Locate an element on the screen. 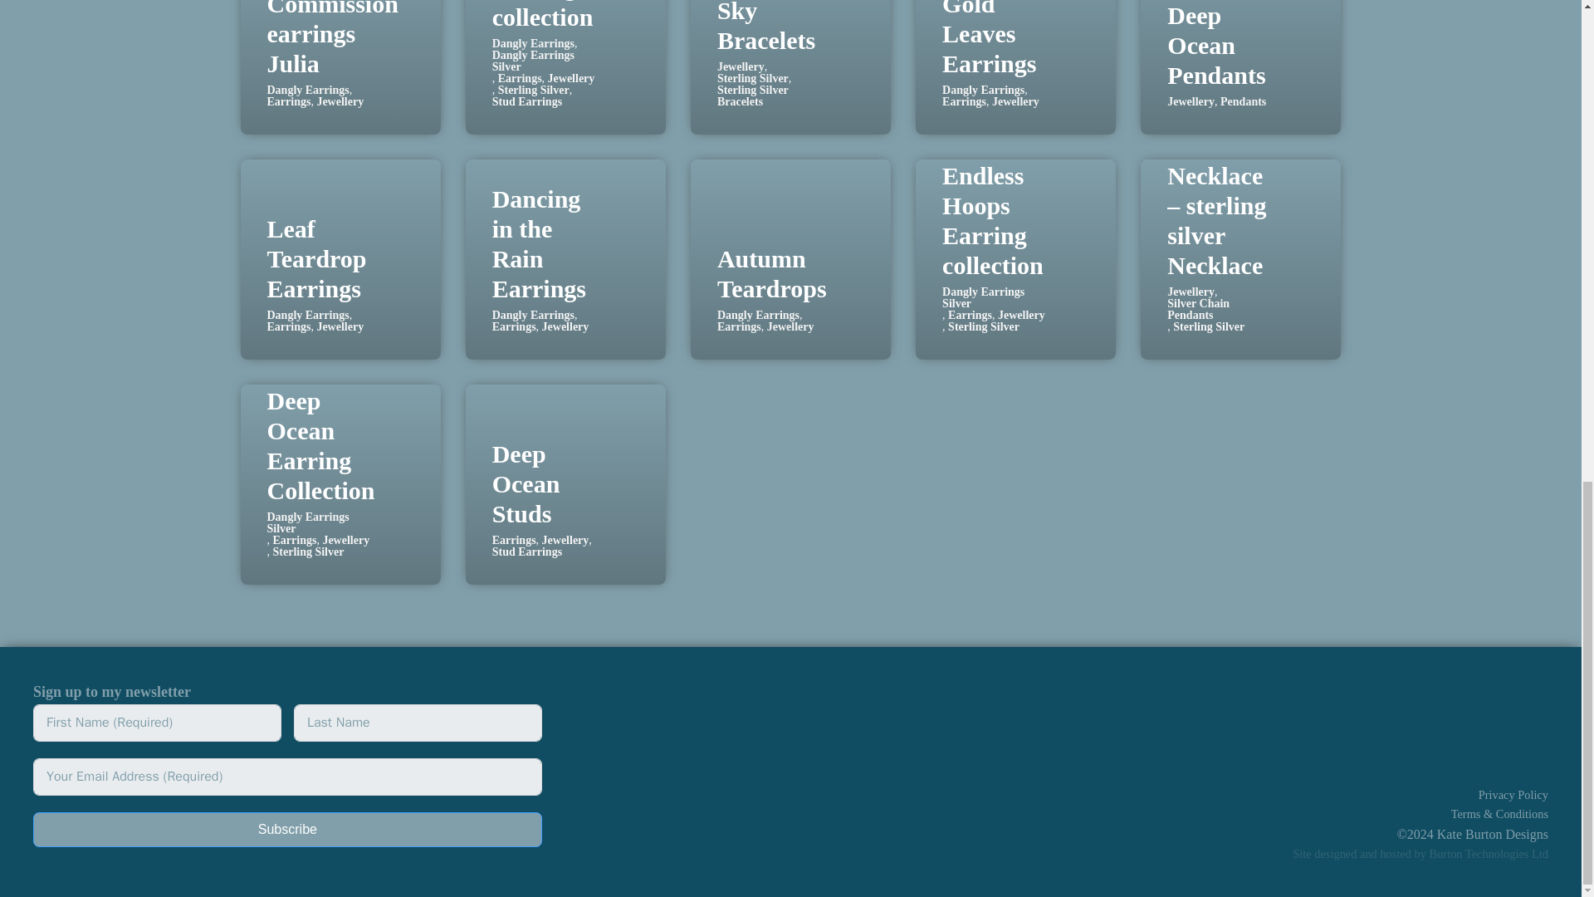 This screenshot has width=1594, height=897. Stud Earrings is located at coordinates (527, 101).